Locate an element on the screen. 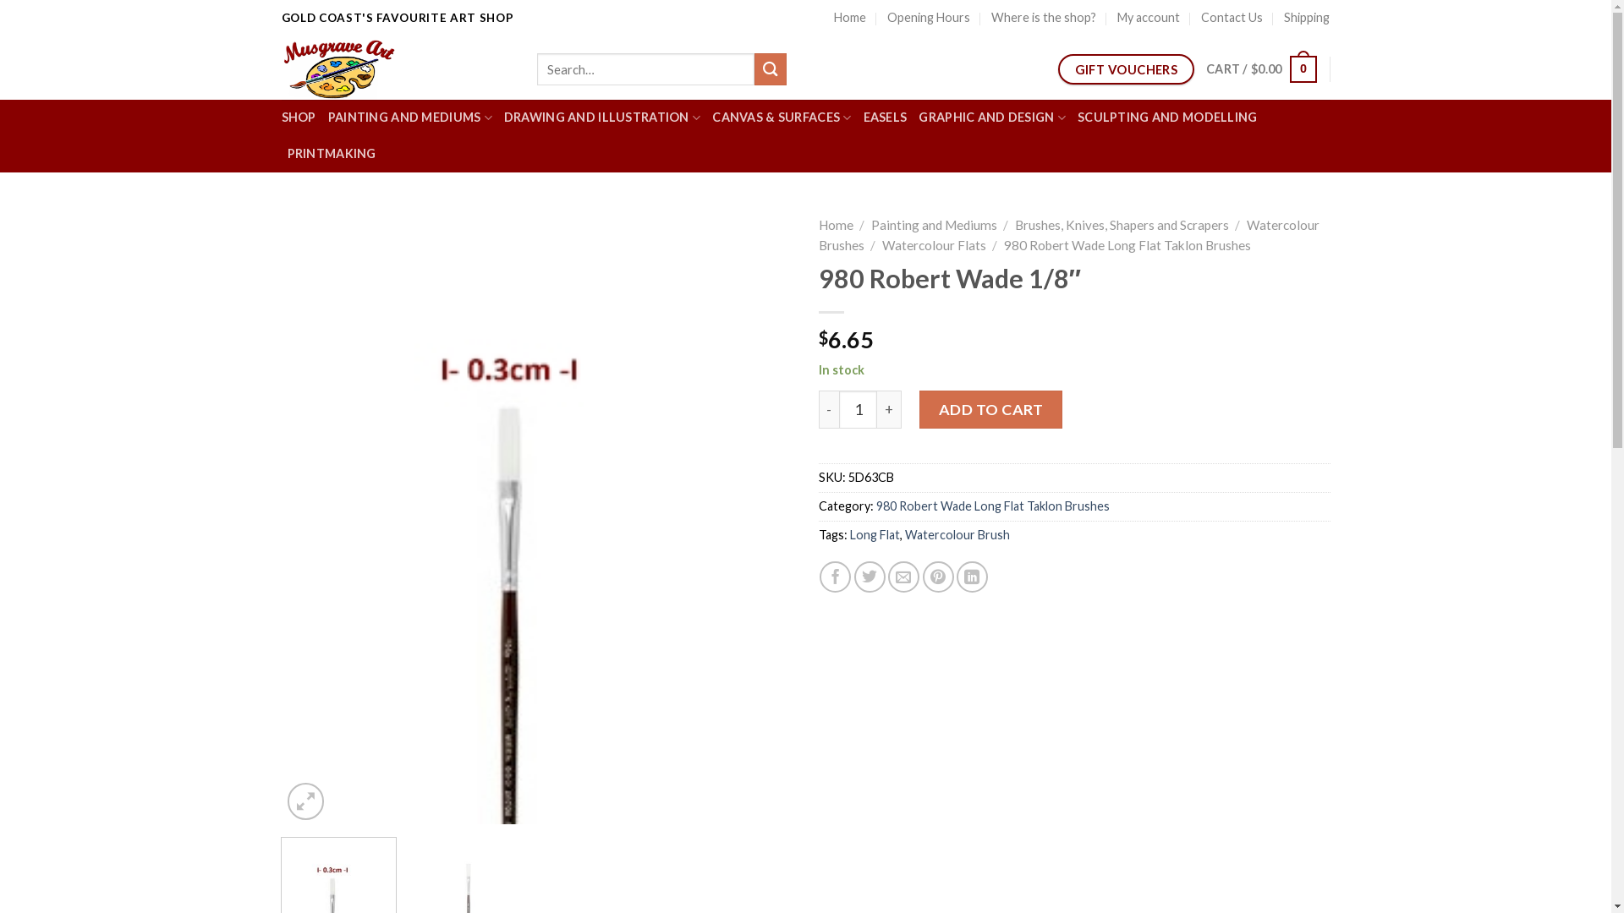  PRINTMAKING is located at coordinates (332, 154).